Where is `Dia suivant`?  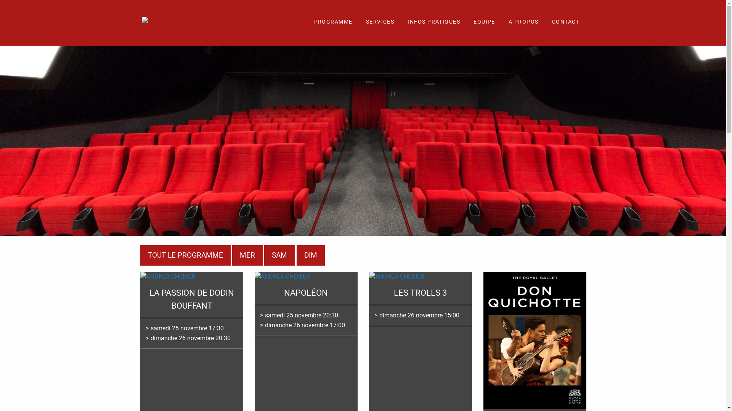 Dia suivant is located at coordinates (6, 141).